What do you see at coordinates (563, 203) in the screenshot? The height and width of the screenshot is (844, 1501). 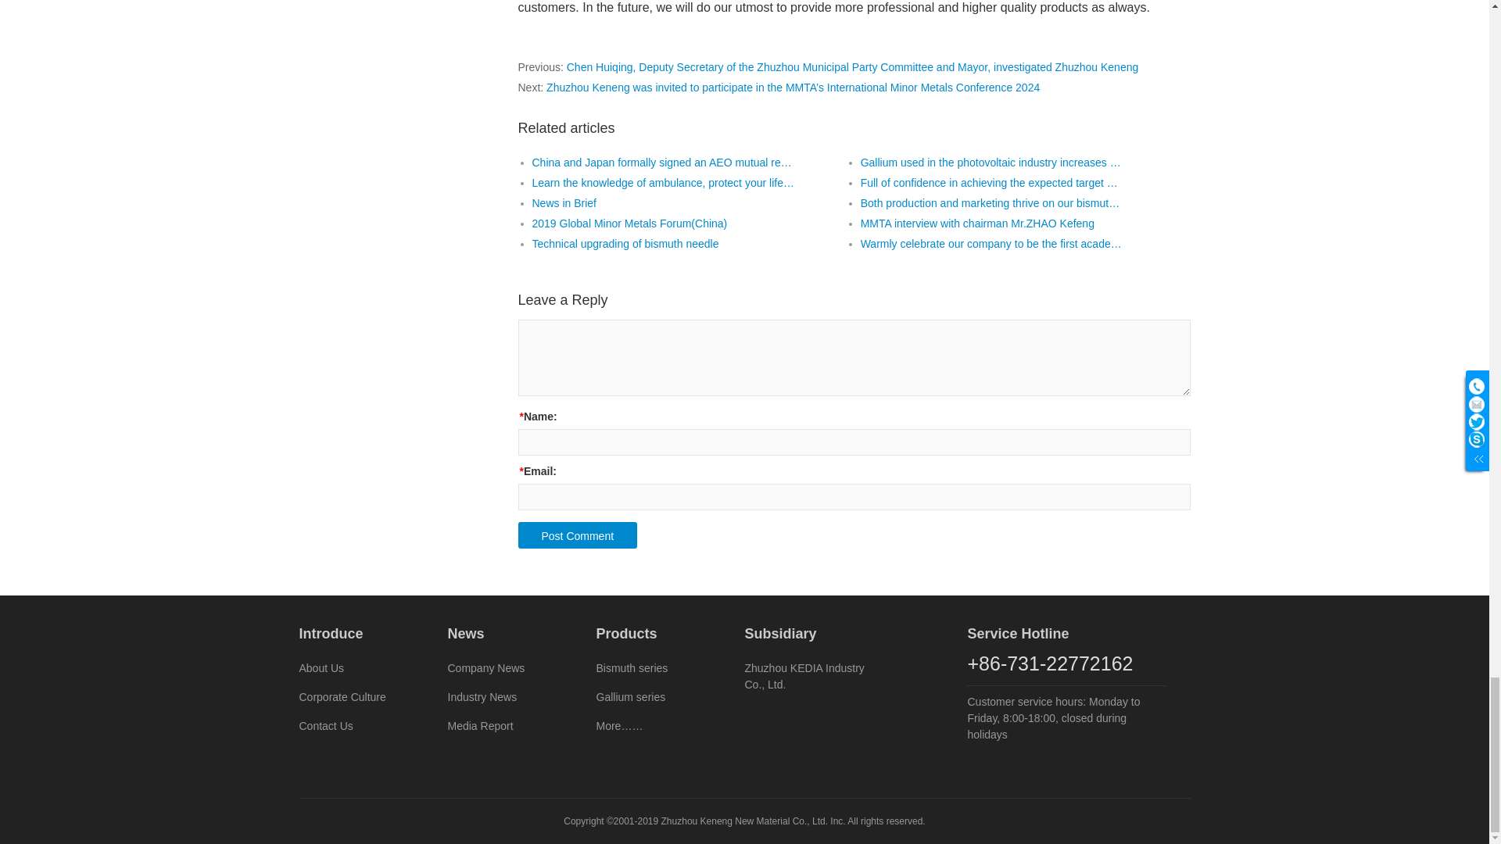 I see `News in Brief` at bounding box center [563, 203].